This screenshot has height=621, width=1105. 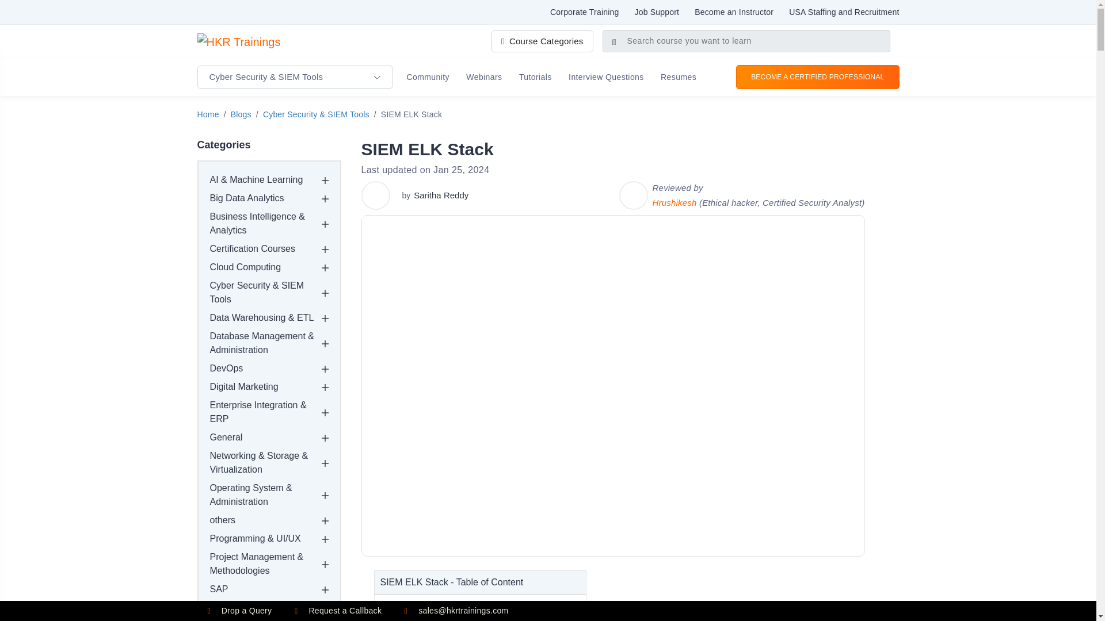 I want to click on Become an Instructor, so click(x=734, y=11).